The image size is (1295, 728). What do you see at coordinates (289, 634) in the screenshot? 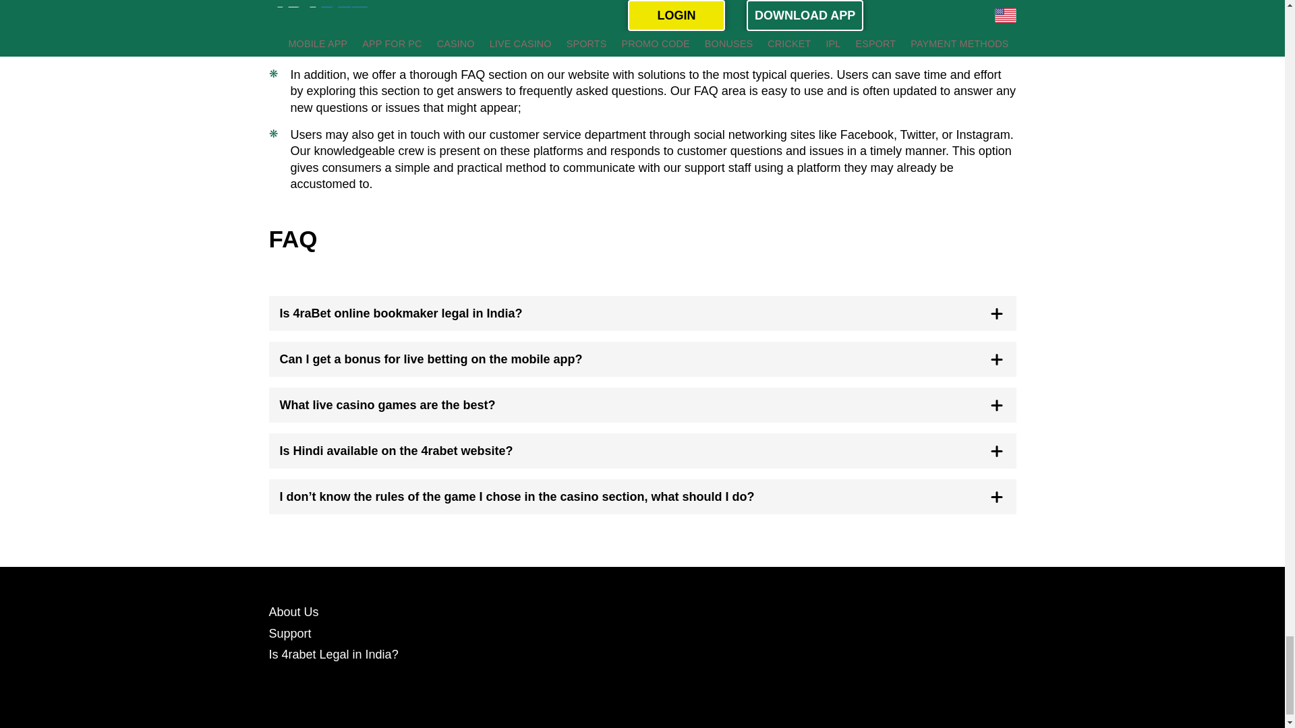
I see `Support` at bounding box center [289, 634].